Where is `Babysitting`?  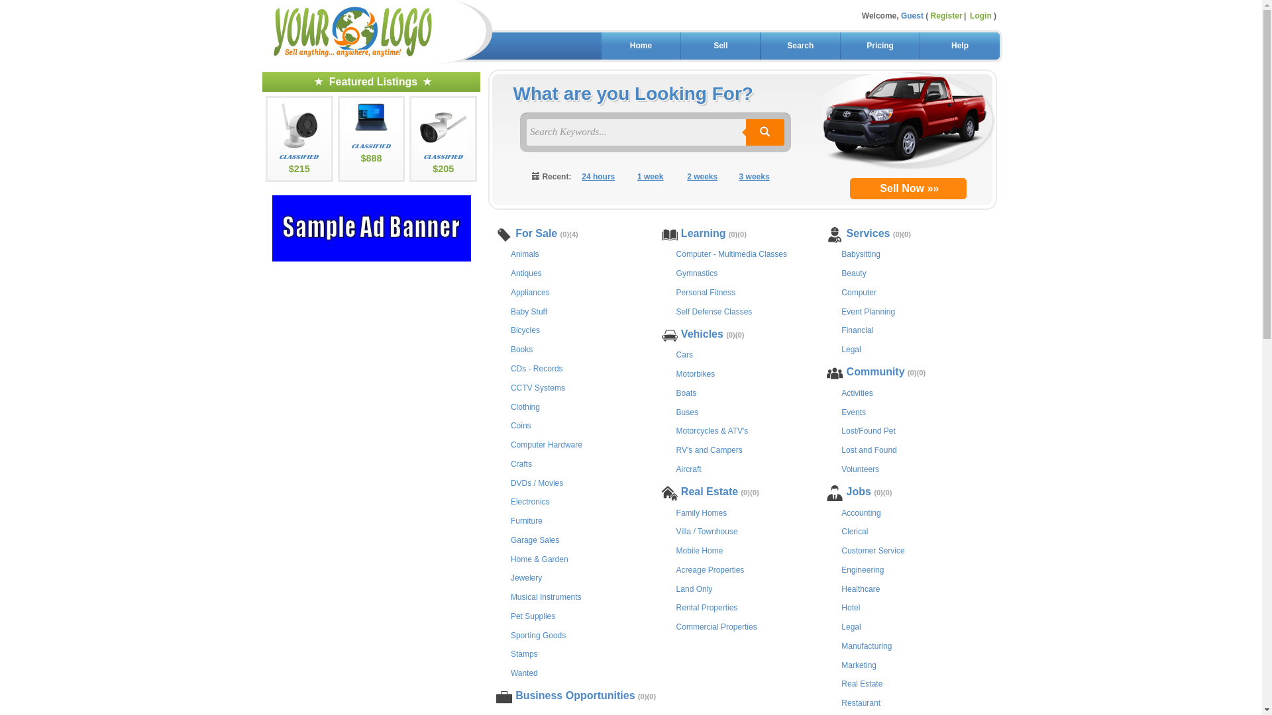 Babysitting is located at coordinates (861, 253).